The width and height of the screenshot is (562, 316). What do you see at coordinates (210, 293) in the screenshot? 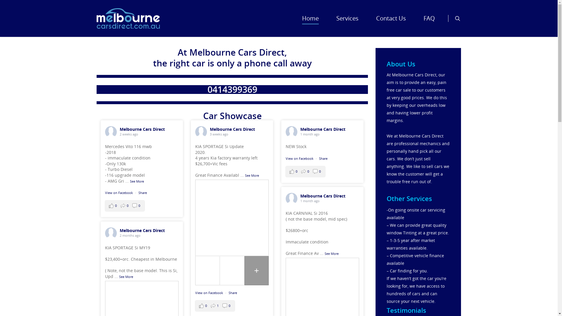
I see `View on Facebook` at bounding box center [210, 293].